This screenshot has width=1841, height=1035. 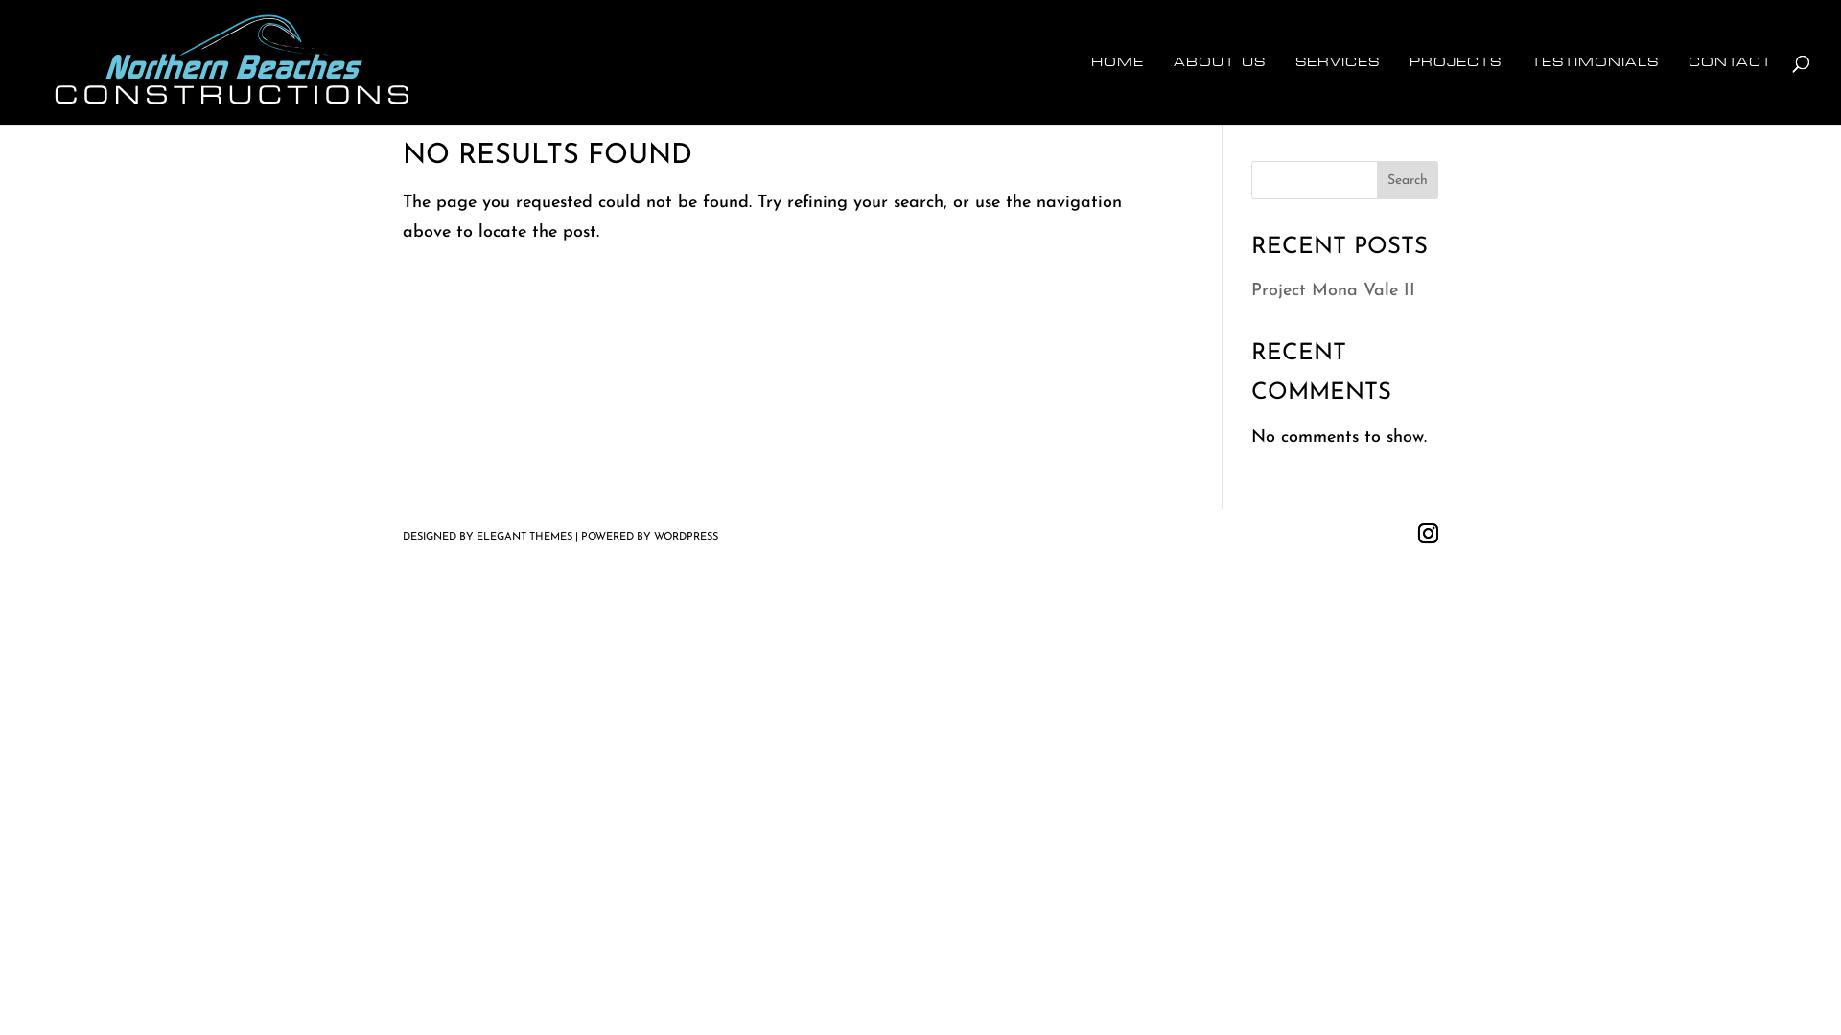 I want to click on Project Mona Vale II, so click(x=1333, y=291).